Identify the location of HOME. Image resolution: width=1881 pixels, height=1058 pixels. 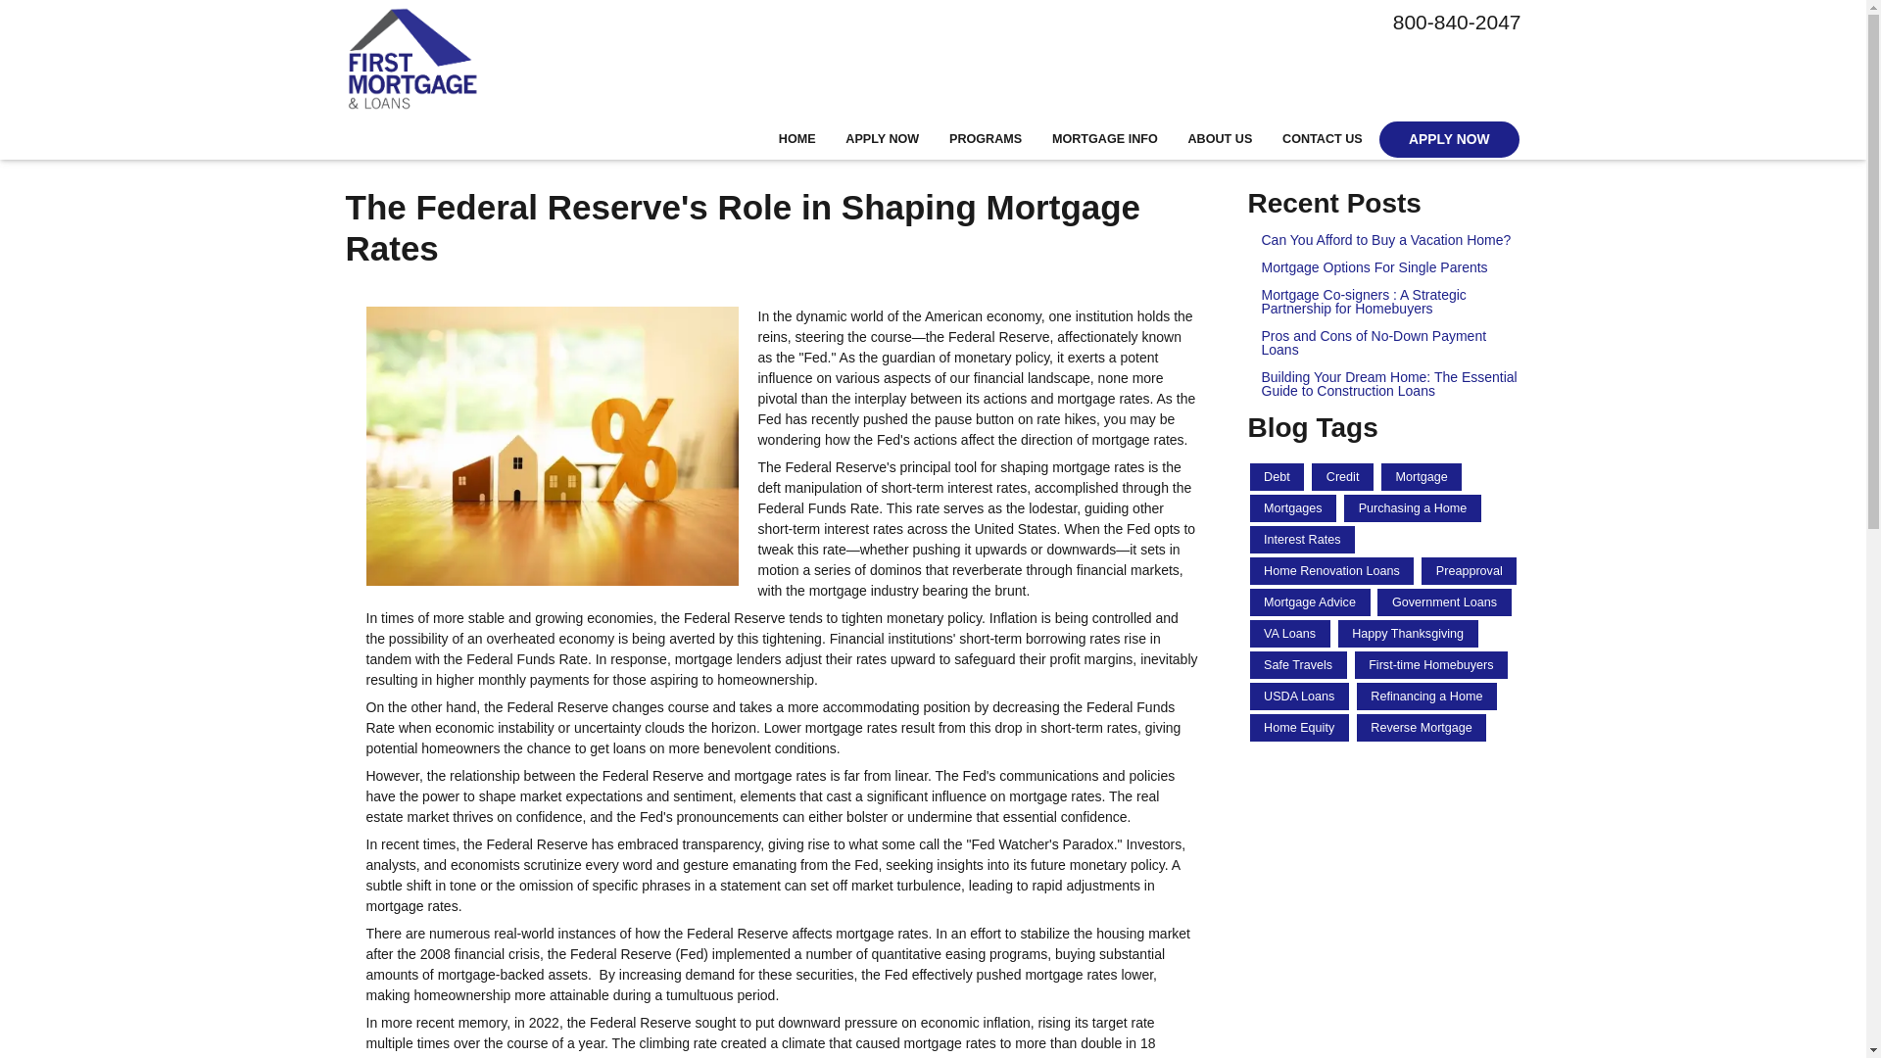
(797, 139).